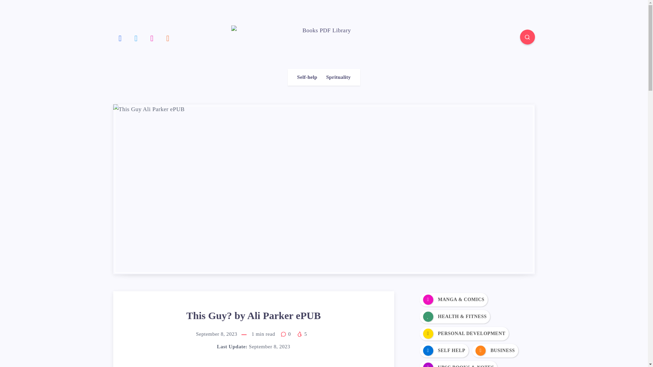 Image resolution: width=653 pixels, height=367 pixels. Describe the element at coordinates (307, 77) in the screenshot. I see `Self-help` at that location.